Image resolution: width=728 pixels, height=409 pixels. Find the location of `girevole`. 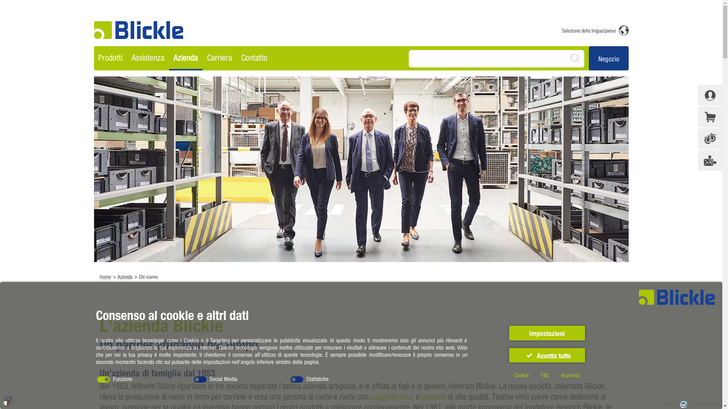

girevole is located at coordinates (434, 396).